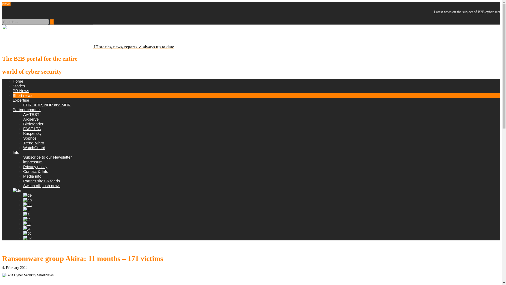  I want to click on Bitdefender, so click(33, 124).